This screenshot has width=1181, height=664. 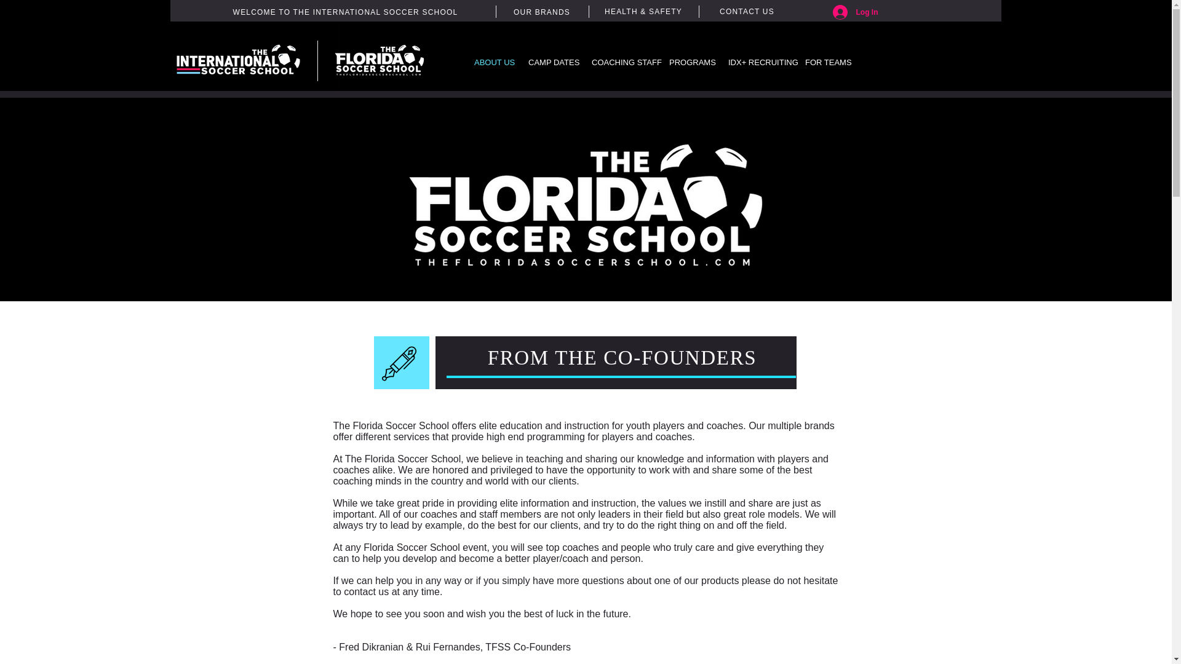 I want to click on Log In, so click(x=855, y=12).